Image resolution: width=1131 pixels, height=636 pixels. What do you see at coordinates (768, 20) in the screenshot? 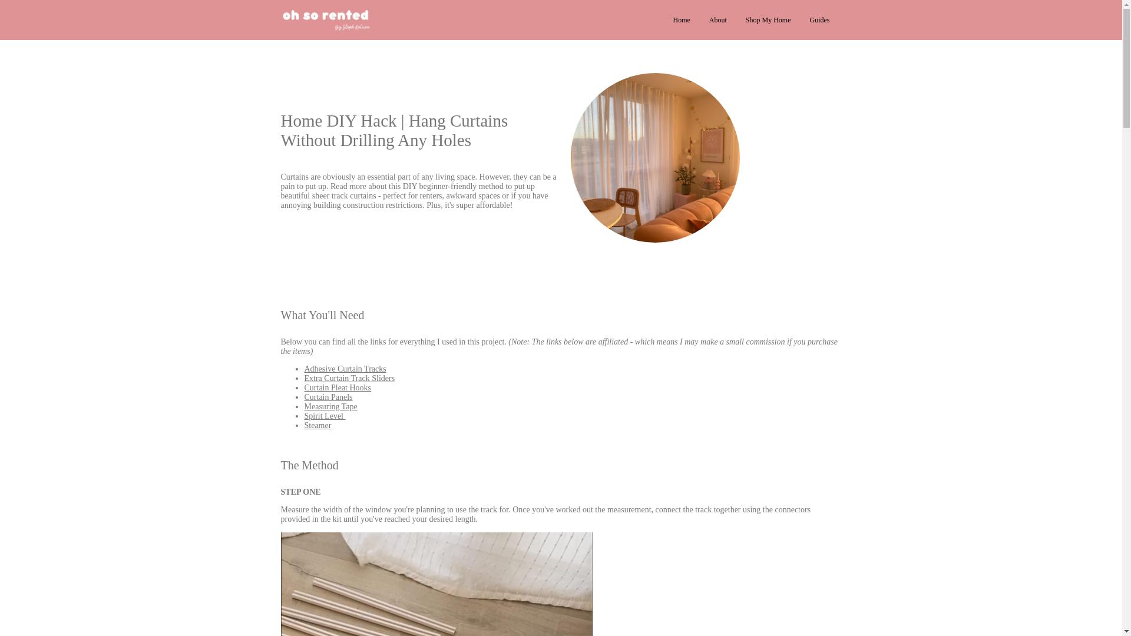
I see `Shop My Home` at bounding box center [768, 20].